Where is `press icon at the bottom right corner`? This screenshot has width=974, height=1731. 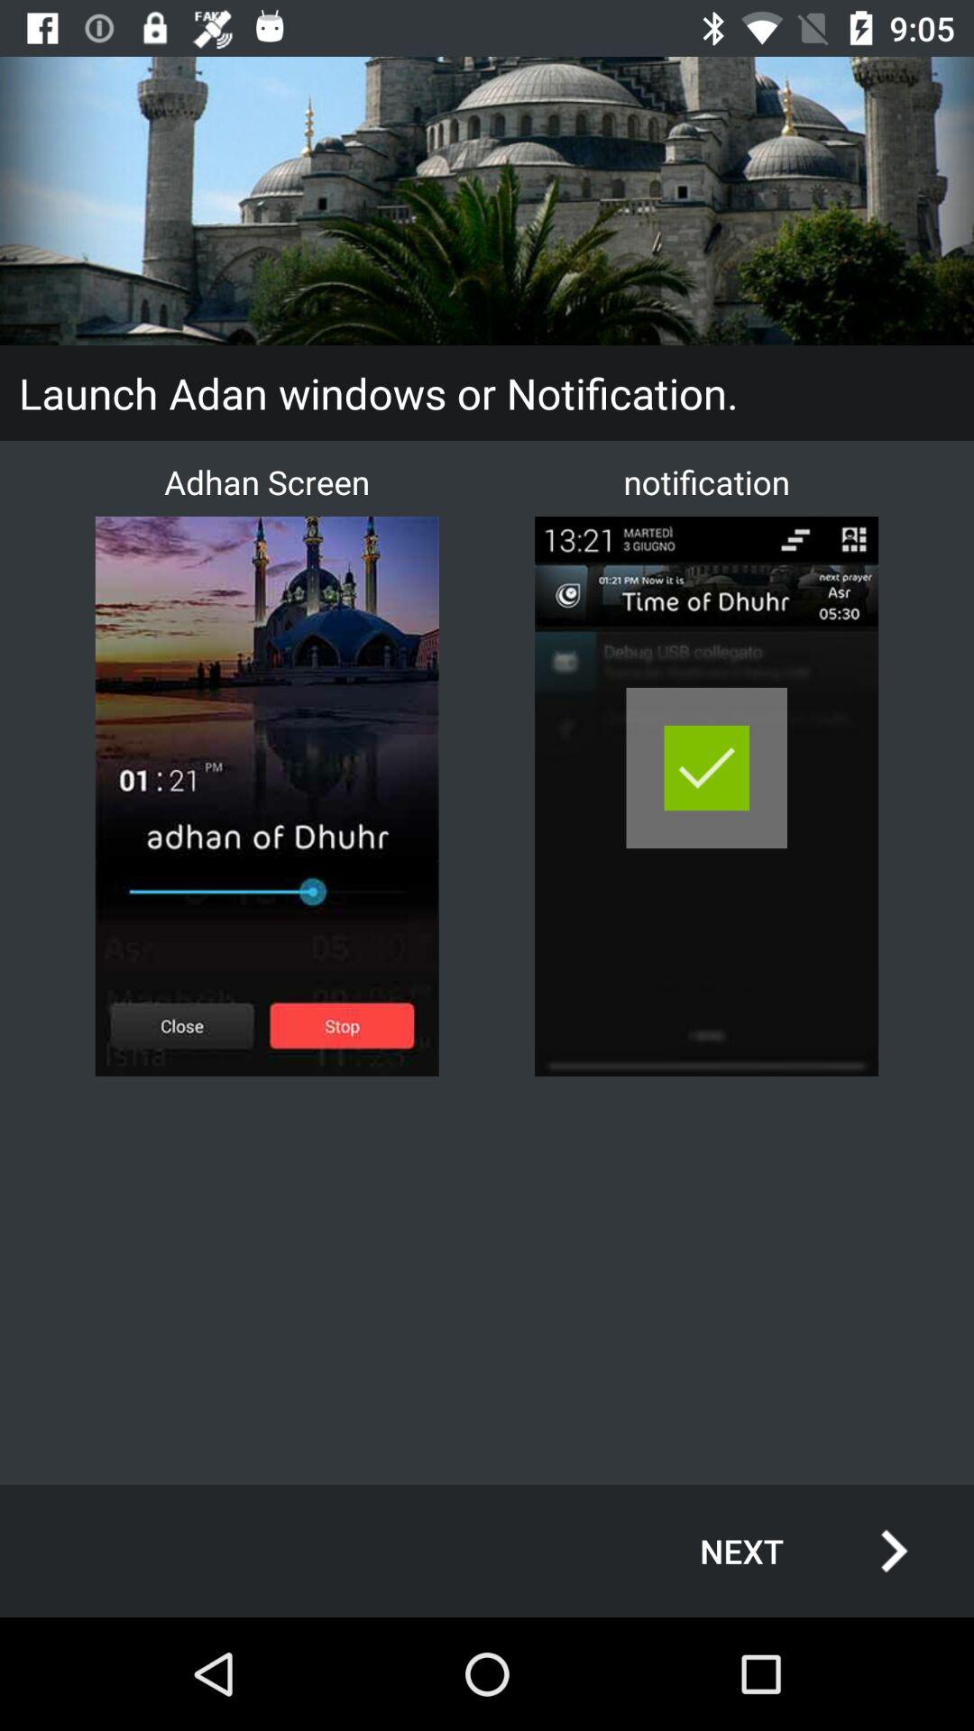
press icon at the bottom right corner is located at coordinates (785, 1551).